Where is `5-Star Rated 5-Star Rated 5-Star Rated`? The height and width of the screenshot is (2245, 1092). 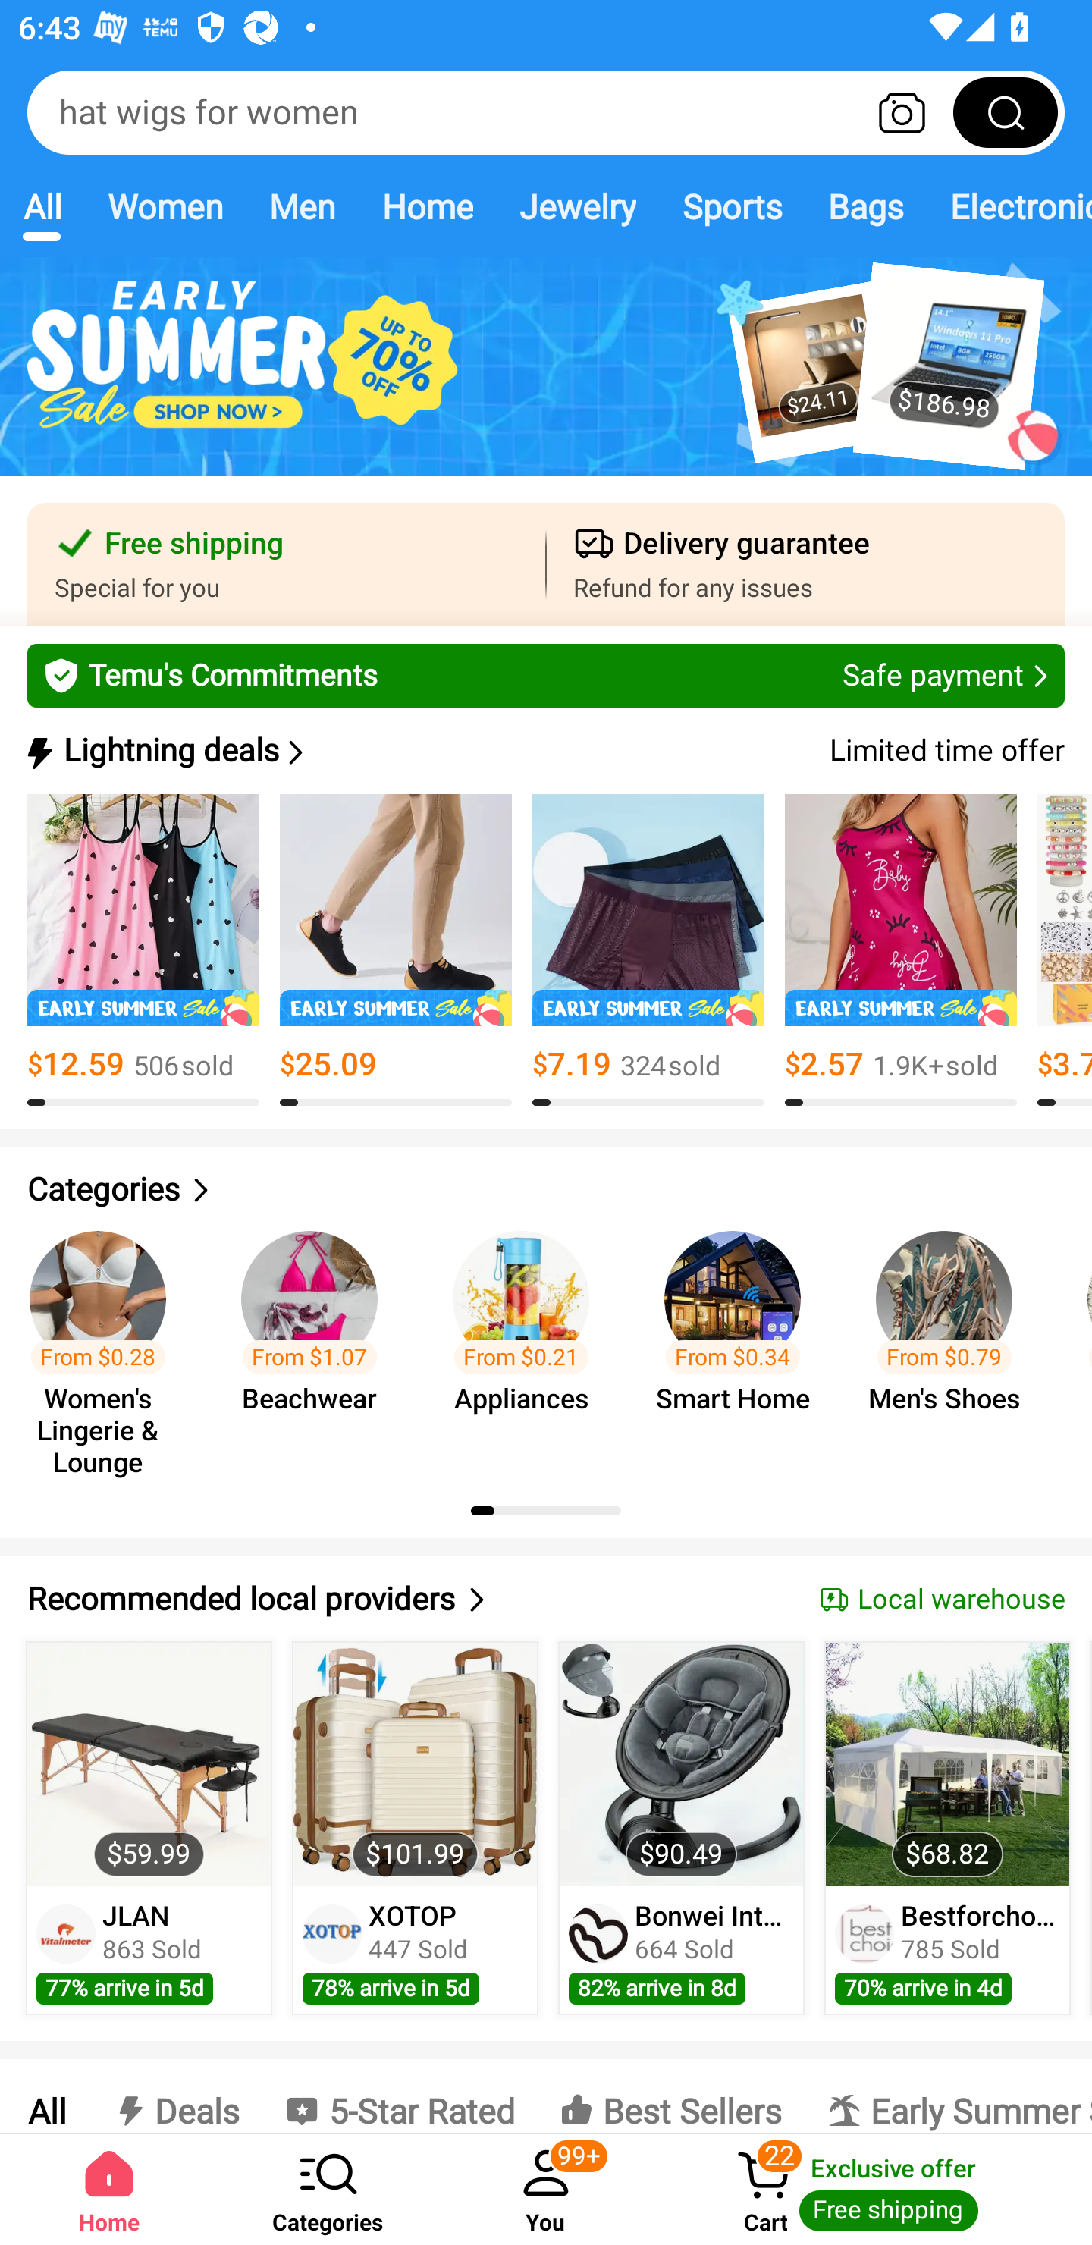
5-Star Rated 5-Star Rated 5-Star Rated is located at coordinates (399, 2096).